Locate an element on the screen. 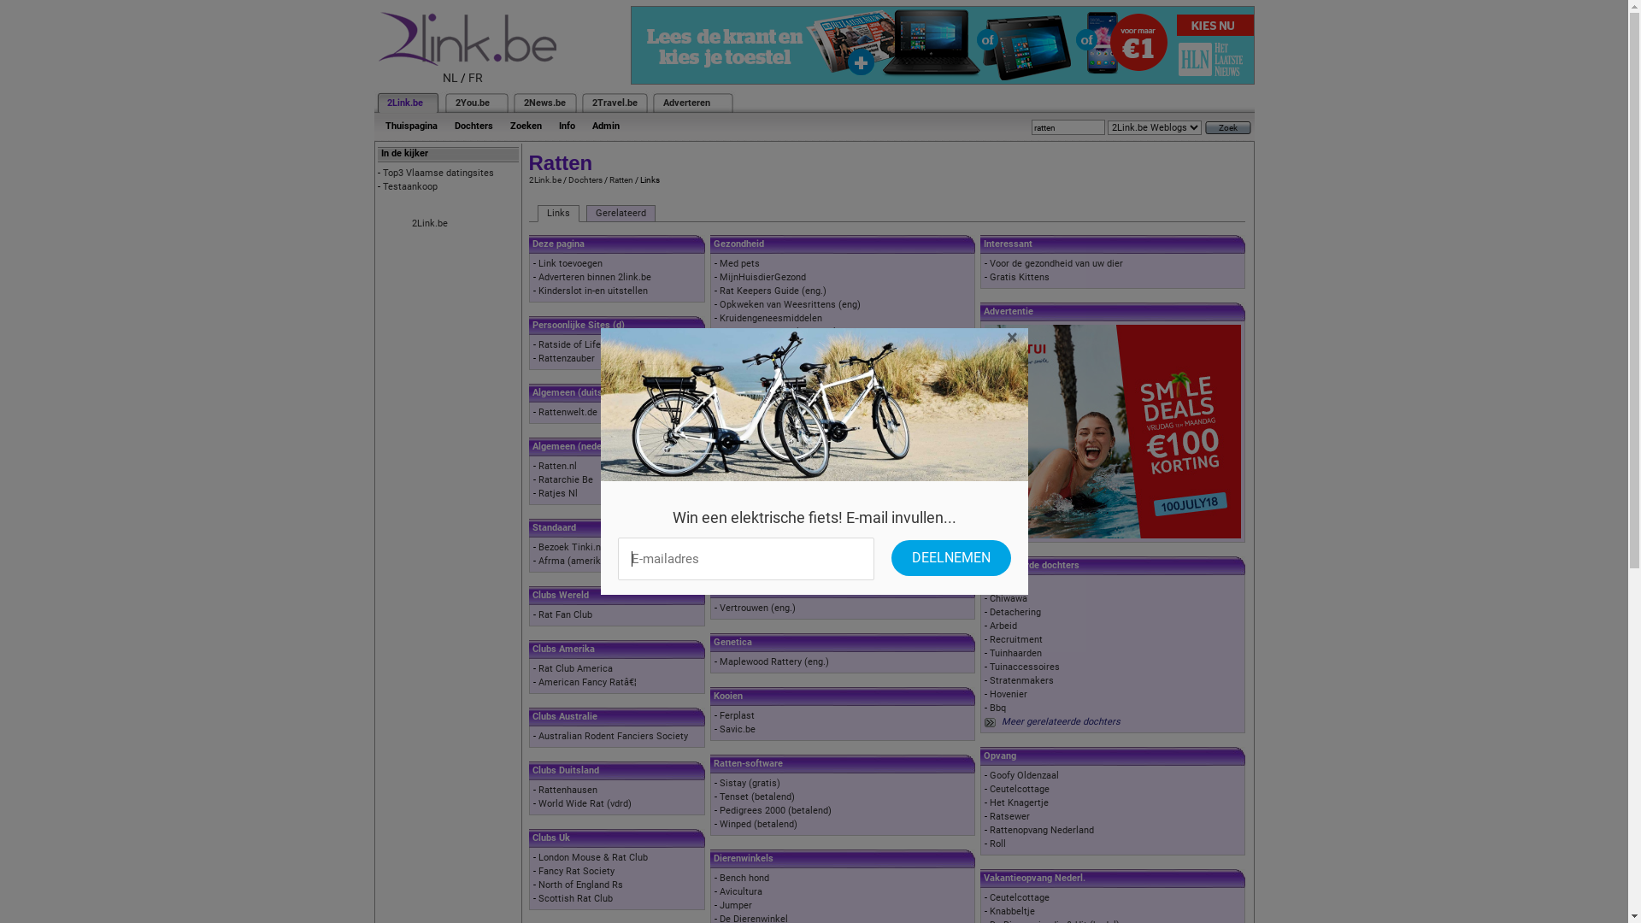  Recruitment is located at coordinates (1016, 639).